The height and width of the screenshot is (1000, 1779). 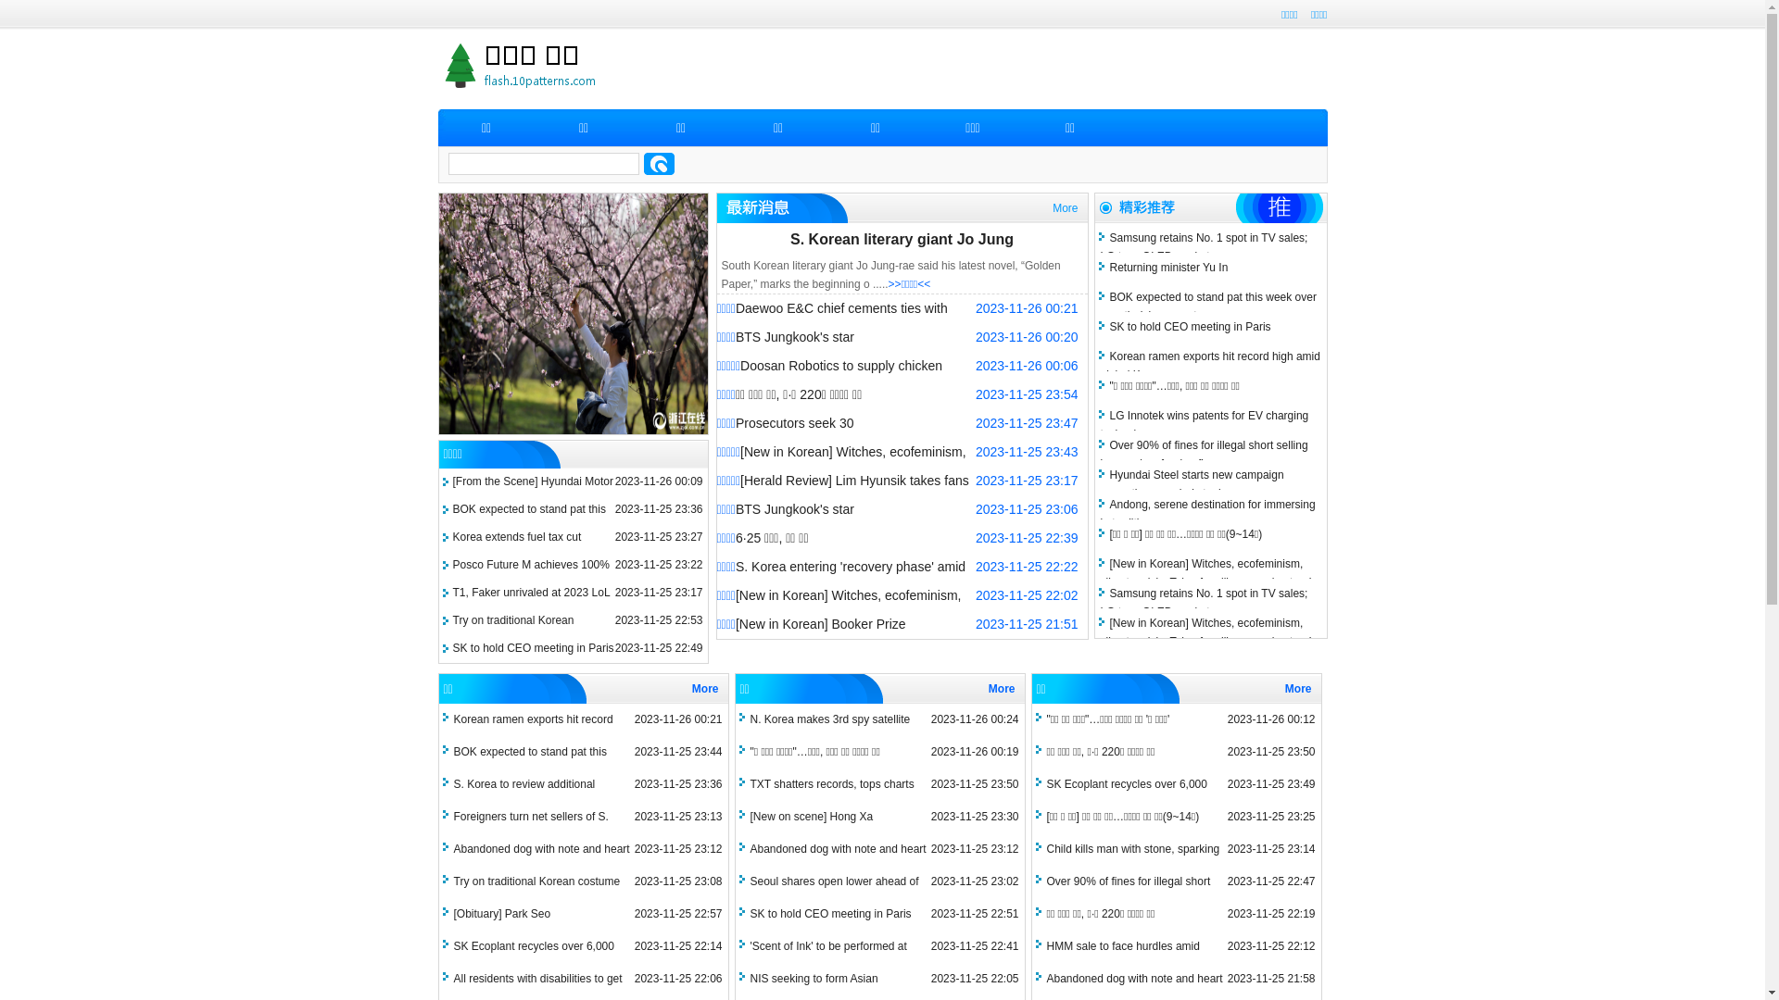 I want to click on Samsung retains No. 1 spot in TV sales; LG tops OLED market, so click(x=1205, y=603).